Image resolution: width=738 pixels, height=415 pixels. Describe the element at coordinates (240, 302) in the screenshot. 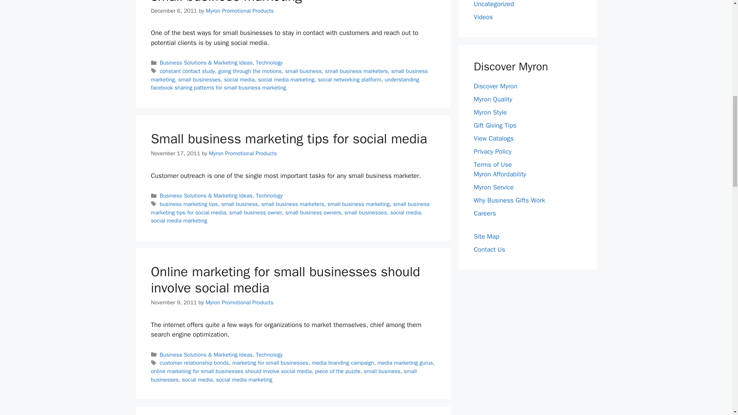

I see `View all posts by Myron Promotional Products` at that location.